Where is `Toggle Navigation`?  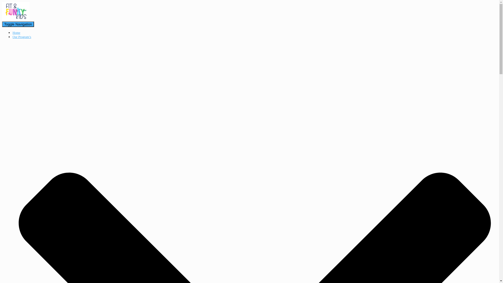 Toggle Navigation is located at coordinates (18, 24).